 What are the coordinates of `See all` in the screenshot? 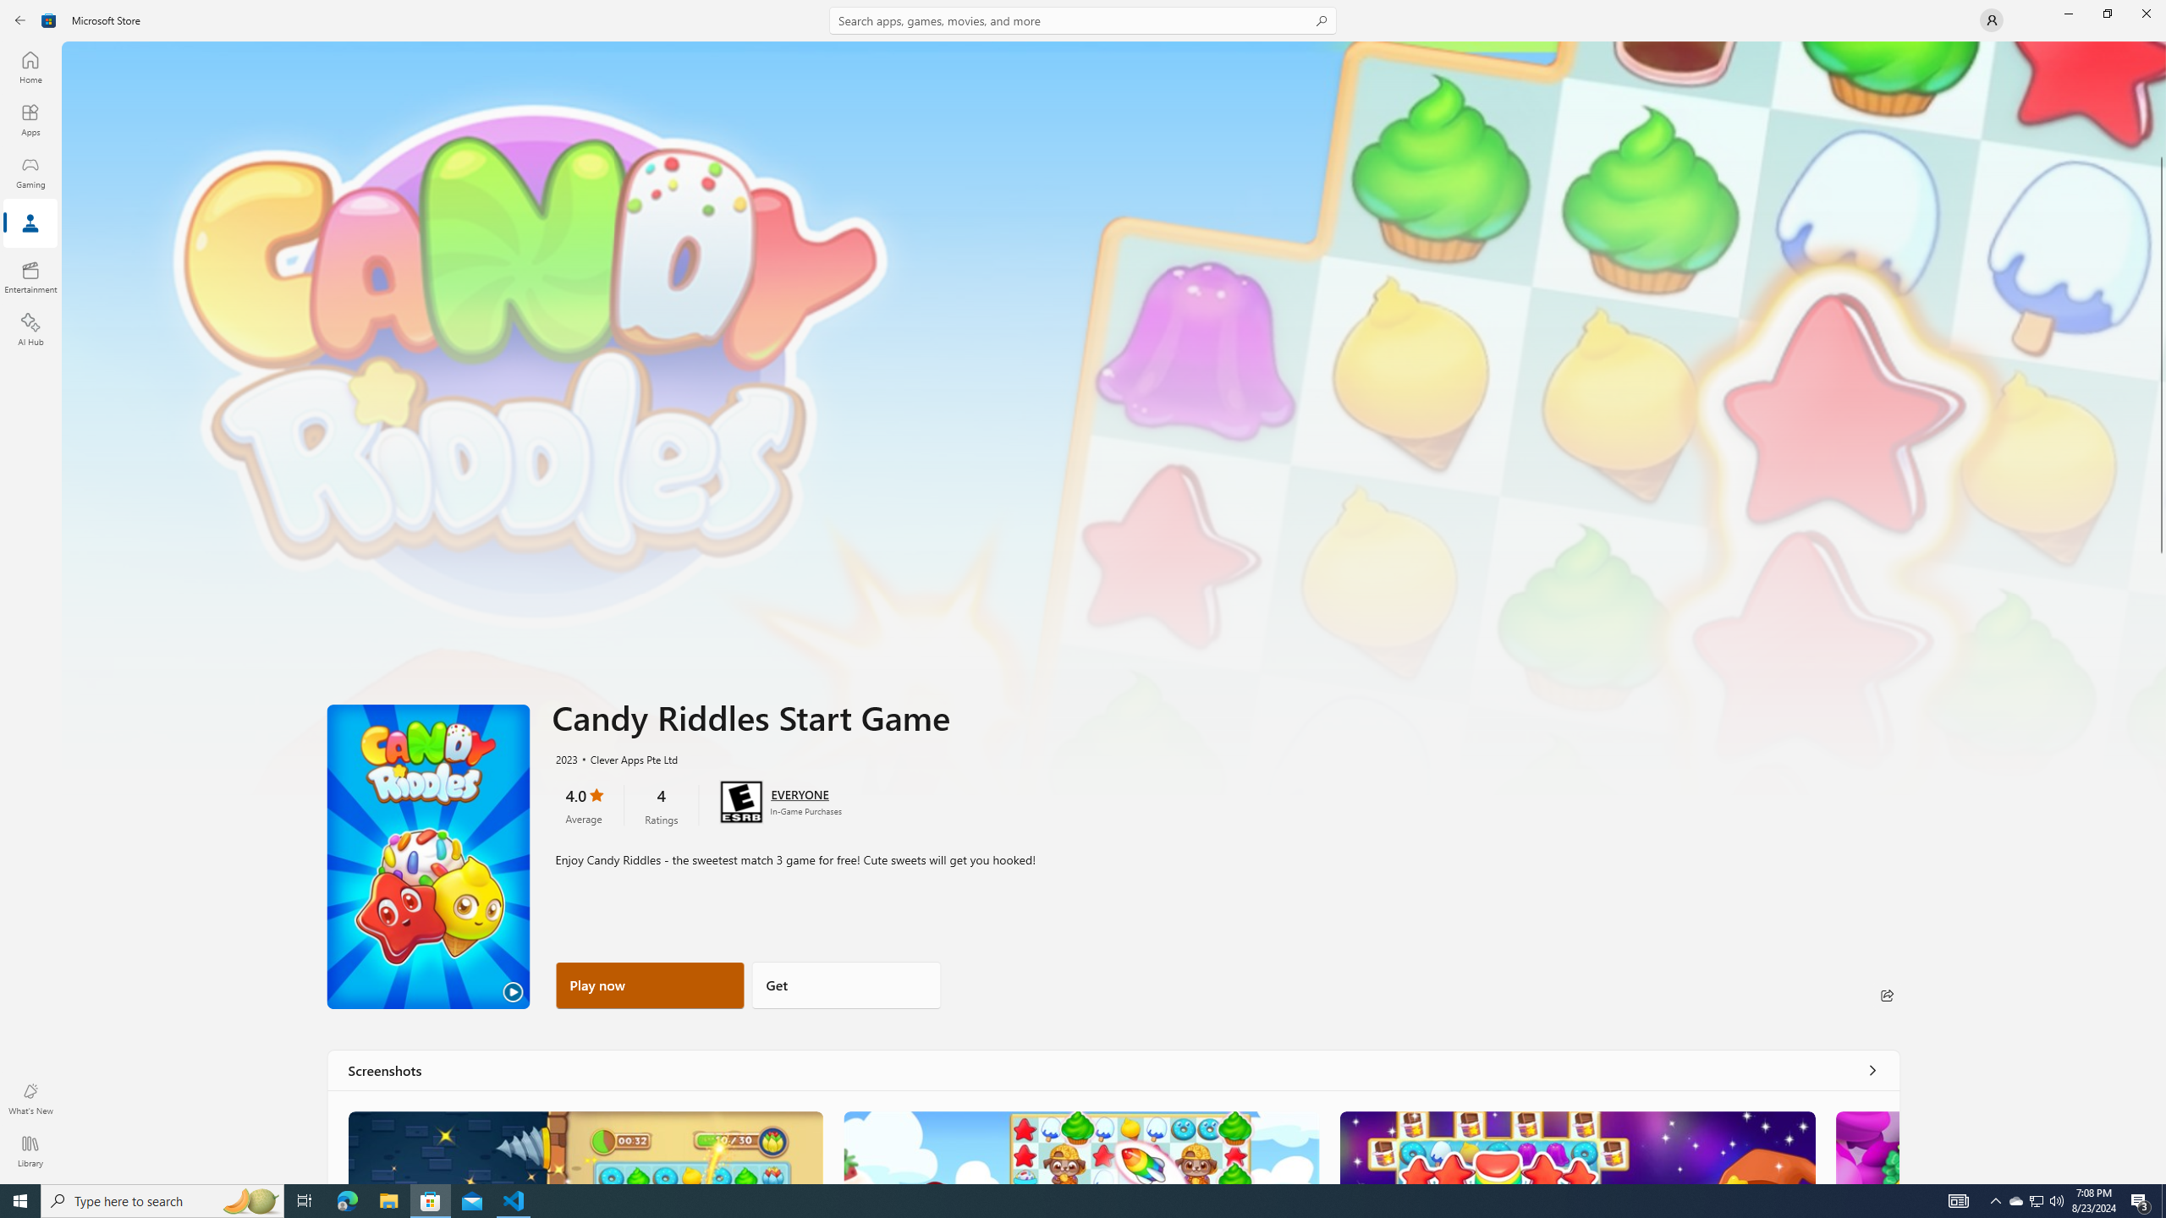 It's located at (1872, 1069).